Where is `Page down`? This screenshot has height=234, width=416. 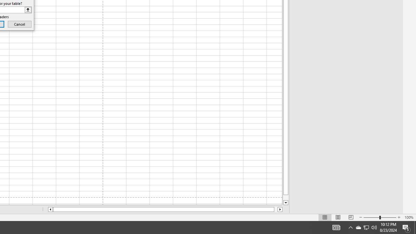 Page down is located at coordinates (286, 198).